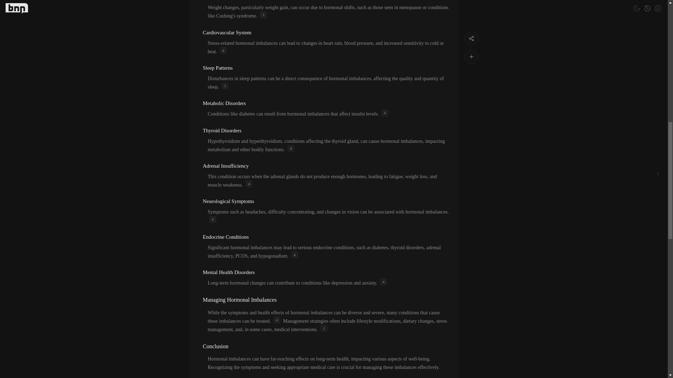  Describe the element at coordinates (294, 255) in the screenshot. I see `4` at that location.